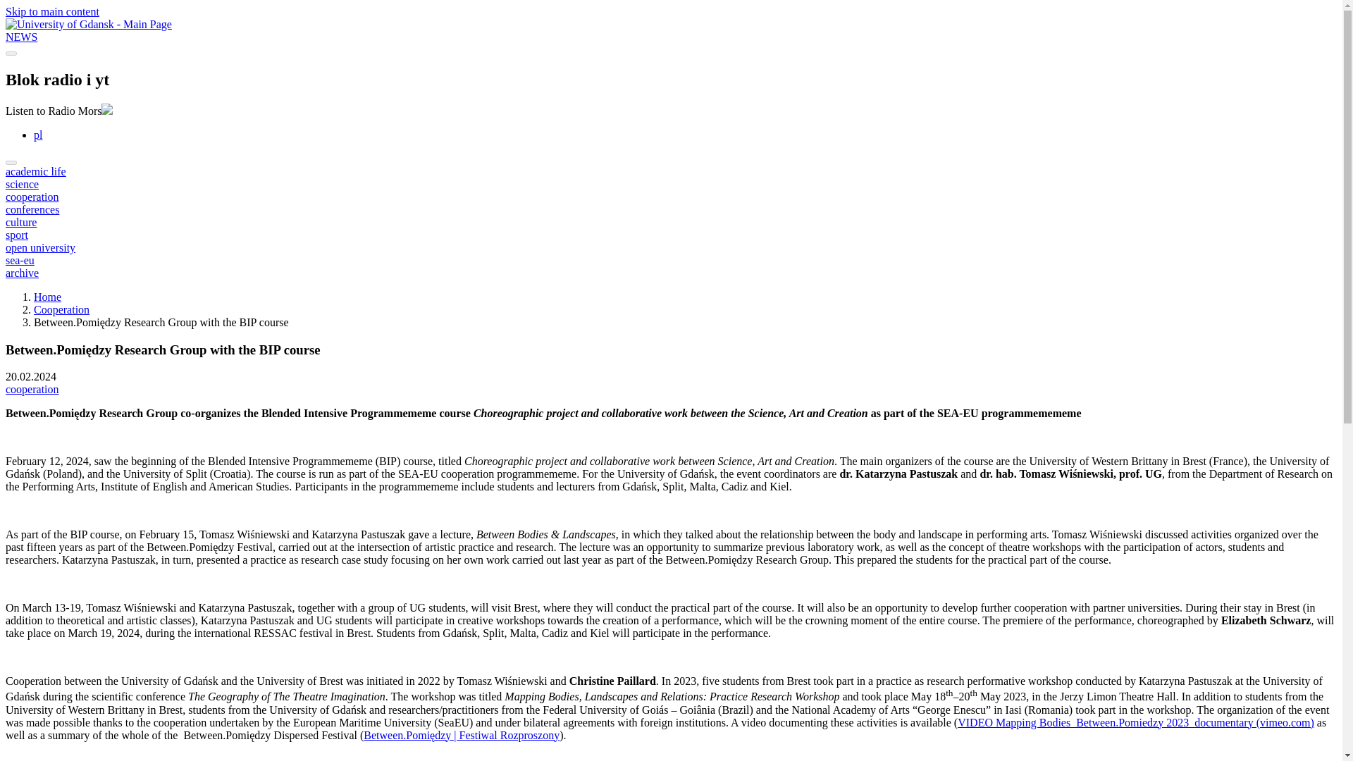  I want to click on University of Gdansk - Main Page, so click(88, 24).